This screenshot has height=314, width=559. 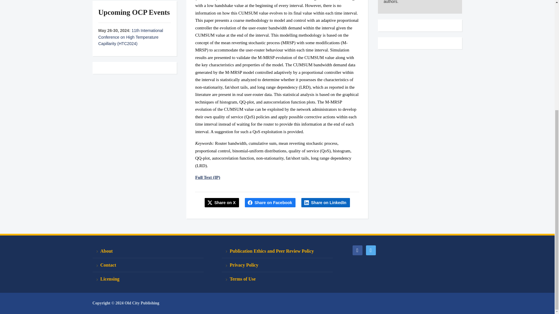 What do you see at coordinates (222, 202) in the screenshot?
I see `Share this on X` at bounding box center [222, 202].